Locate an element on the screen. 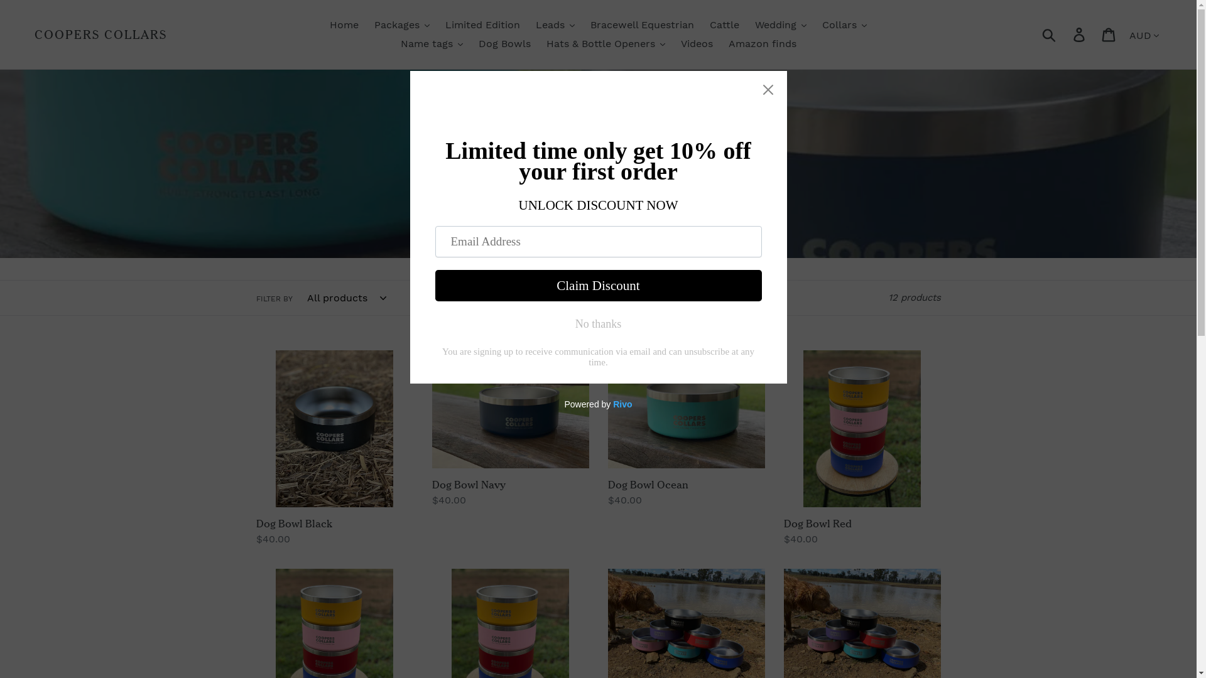  Home is located at coordinates (344, 25).